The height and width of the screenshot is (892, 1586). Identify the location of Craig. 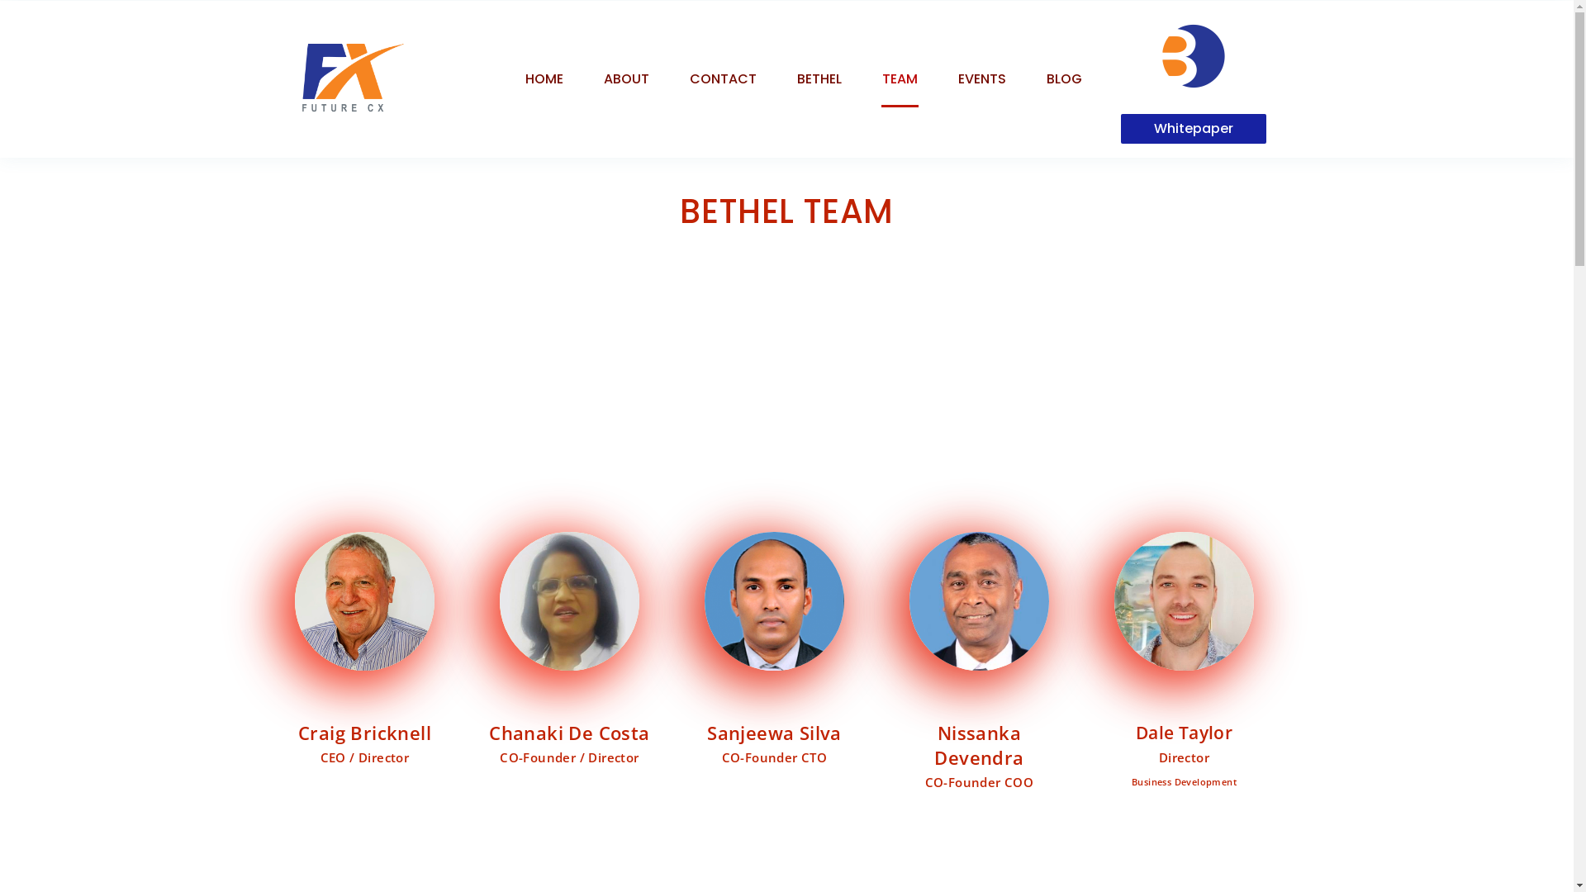
(364, 601).